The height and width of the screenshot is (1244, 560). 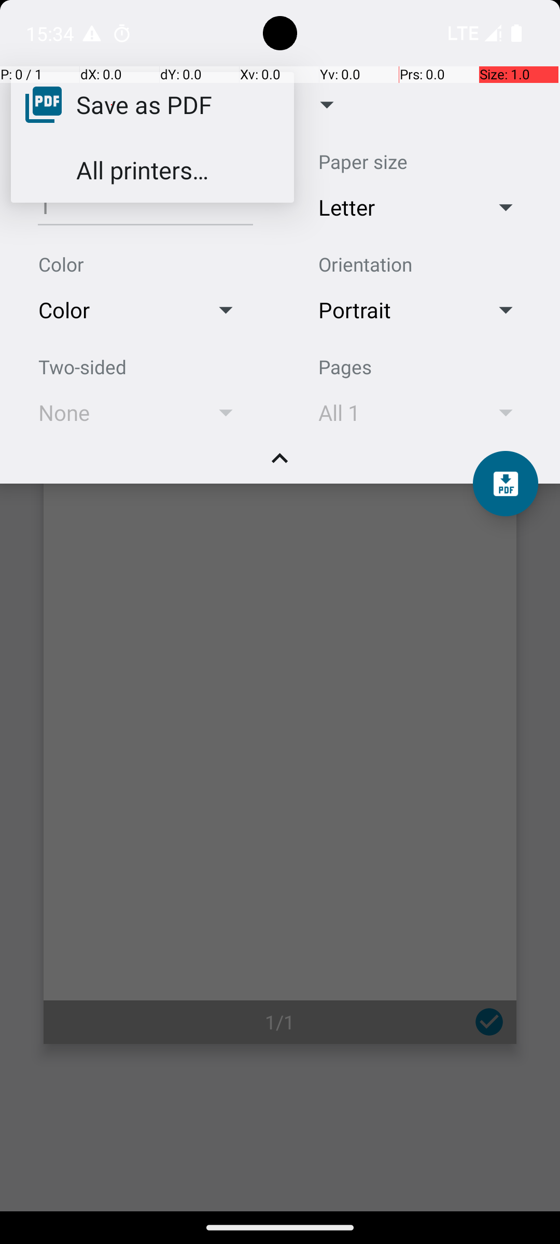 What do you see at coordinates (144, 104) in the screenshot?
I see `Save as PDF` at bounding box center [144, 104].